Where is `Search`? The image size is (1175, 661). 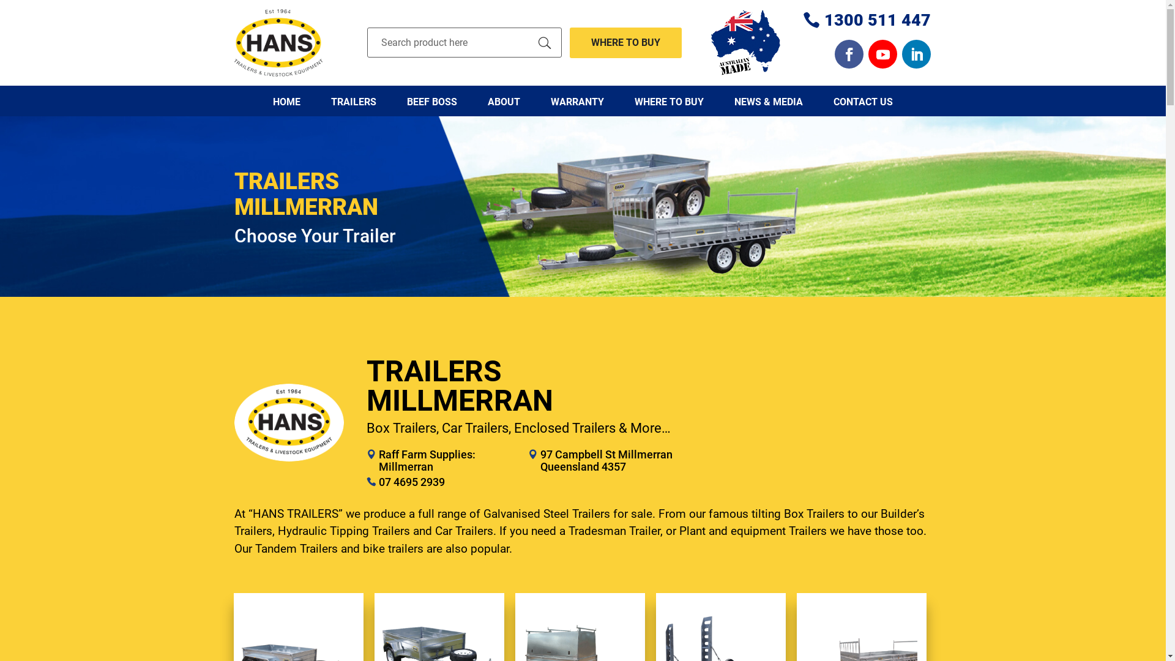 Search is located at coordinates (545, 43).